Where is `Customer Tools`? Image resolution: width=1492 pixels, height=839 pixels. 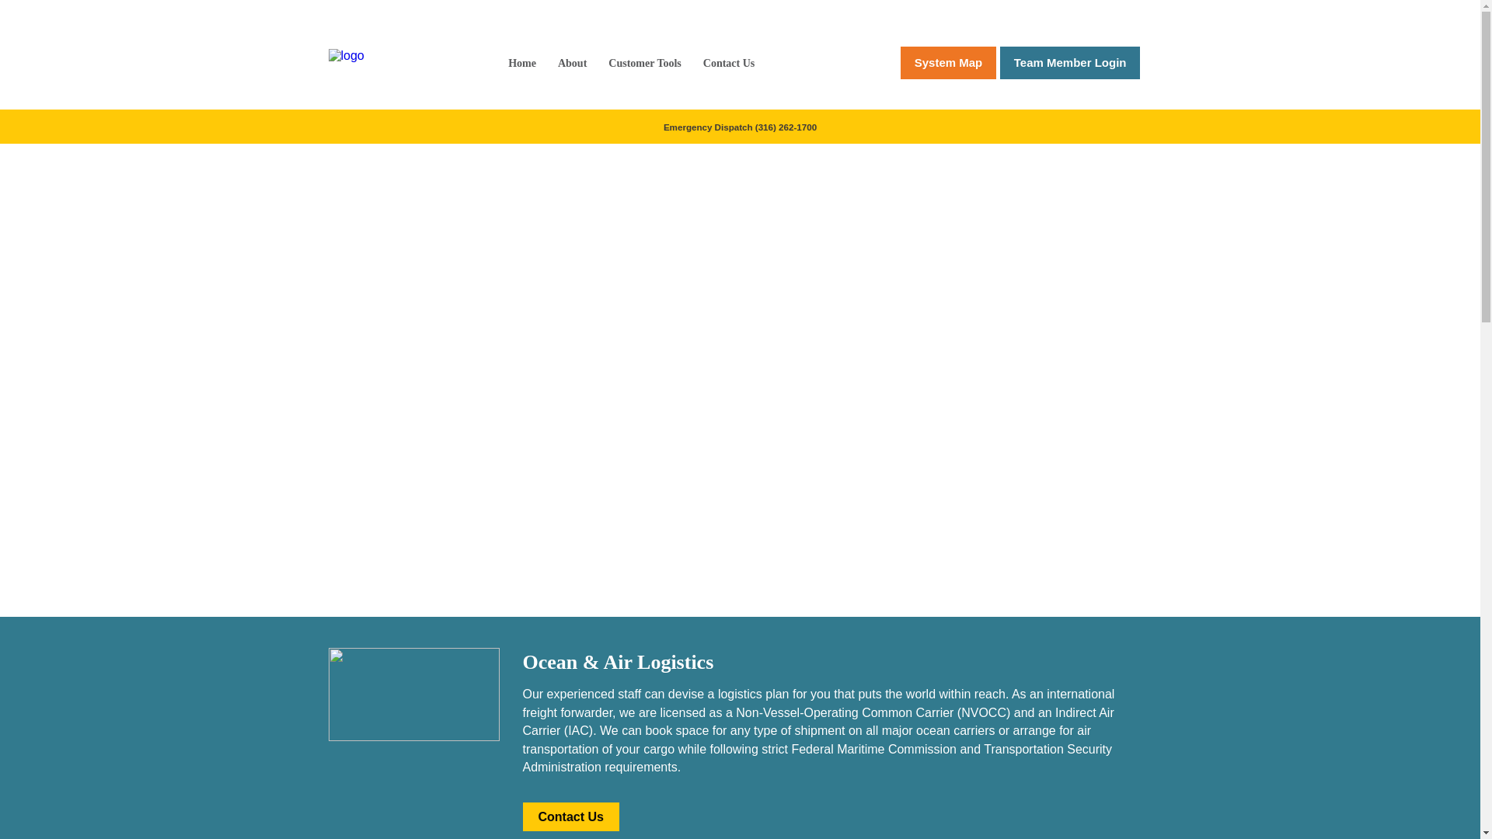 Customer Tools is located at coordinates (644, 63).